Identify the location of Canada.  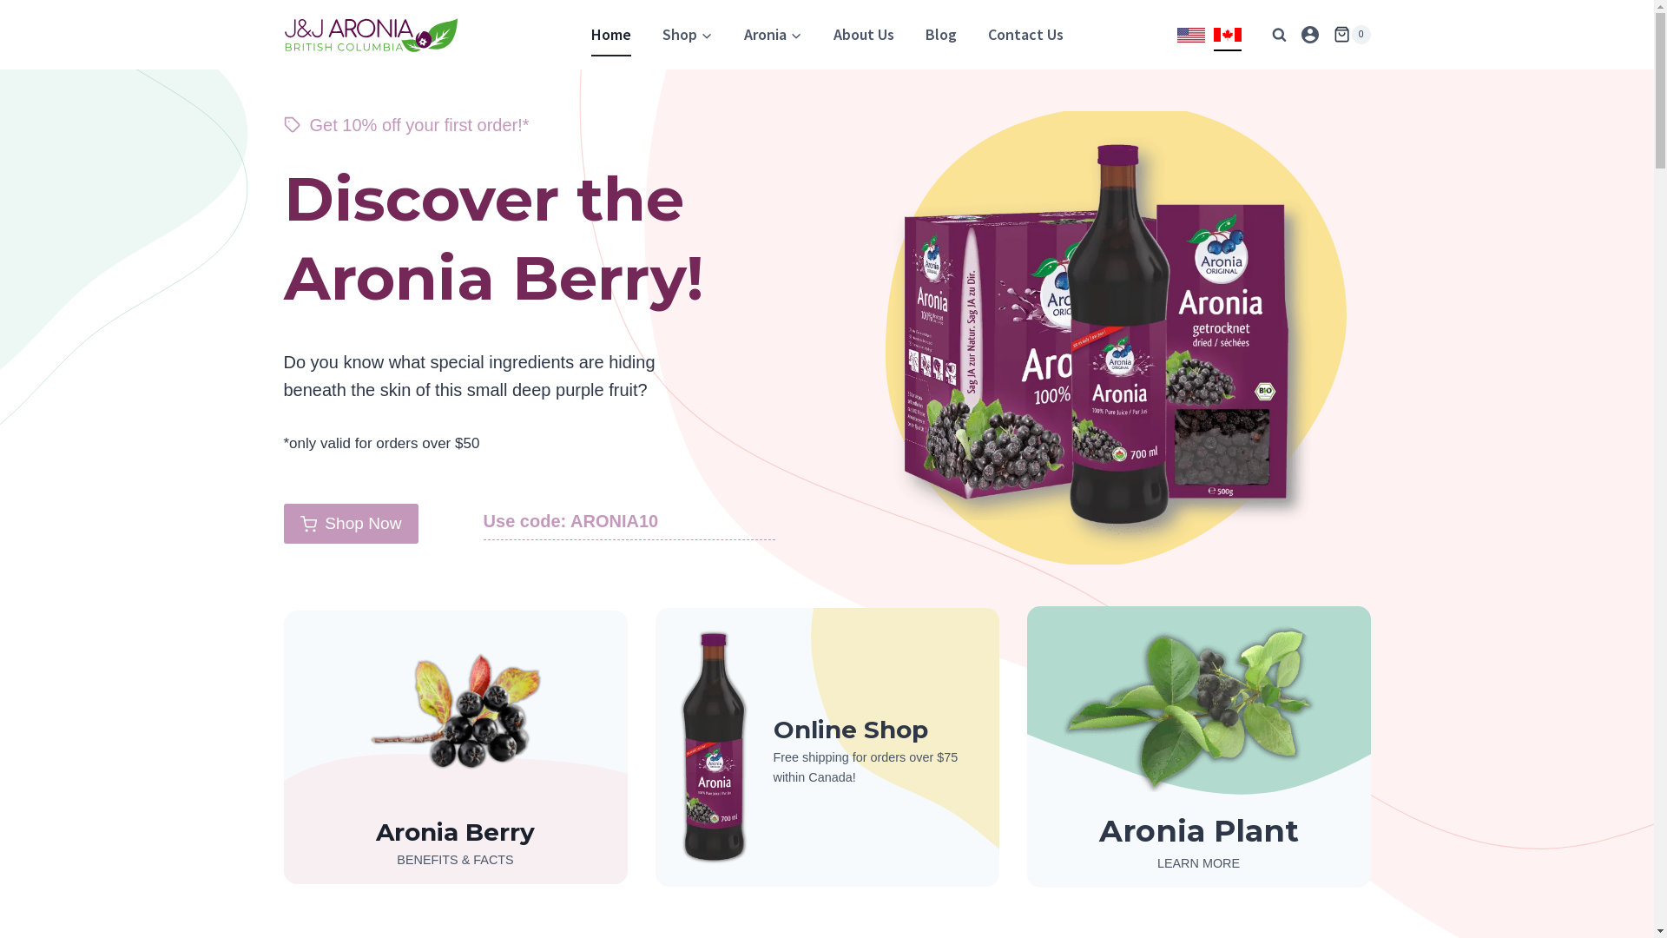
(1228, 35).